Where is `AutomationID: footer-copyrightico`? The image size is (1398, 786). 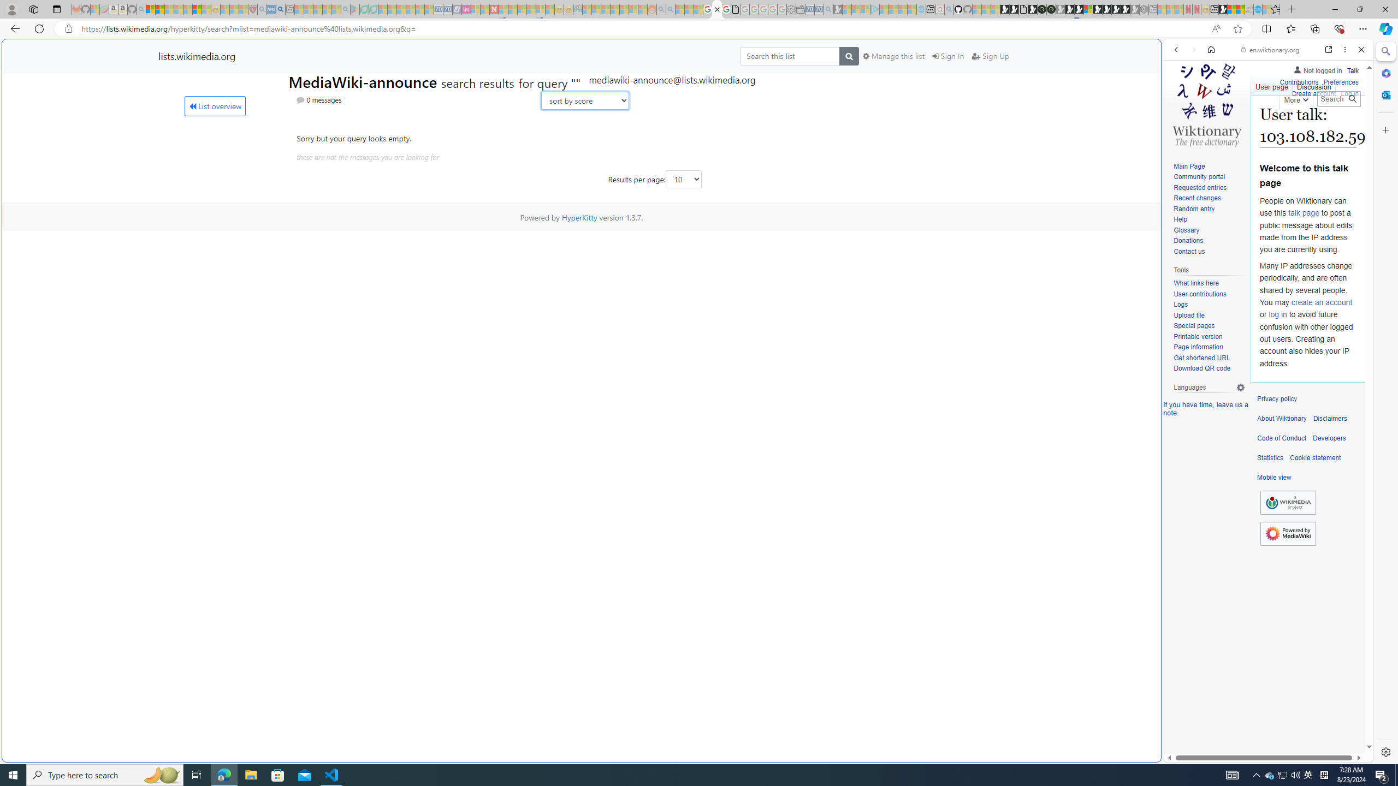
AutomationID: footer-copyrightico is located at coordinates (1288, 503).